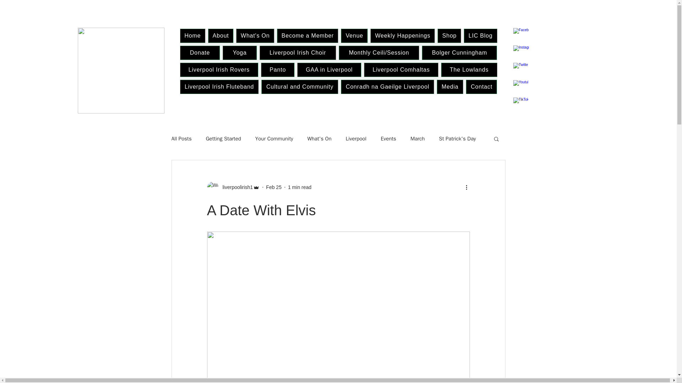 The image size is (682, 383). Describe the element at coordinates (220, 35) in the screenshot. I see `About` at that location.